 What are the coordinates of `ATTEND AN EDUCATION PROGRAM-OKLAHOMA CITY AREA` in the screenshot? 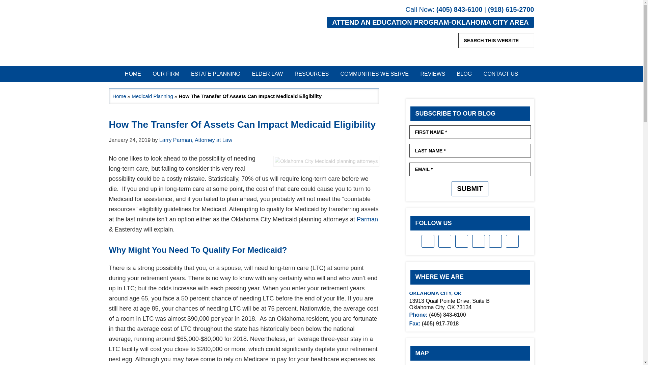 It's located at (430, 22).